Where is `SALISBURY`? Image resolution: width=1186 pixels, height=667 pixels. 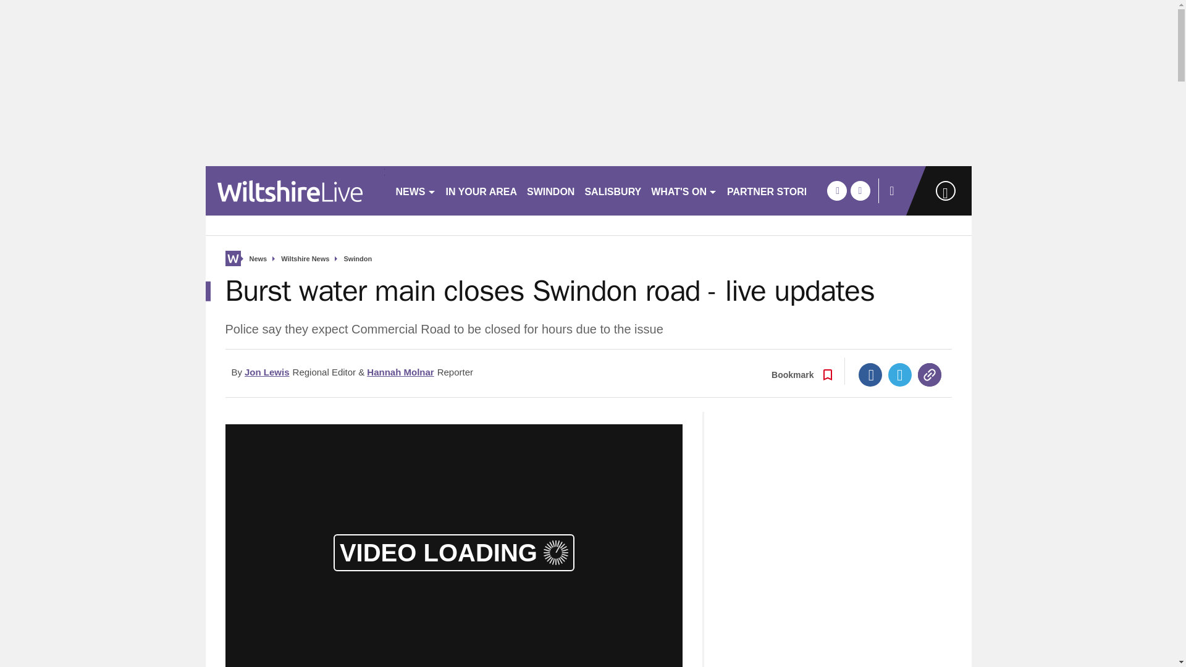 SALISBURY is located at coordinates (613, 190).